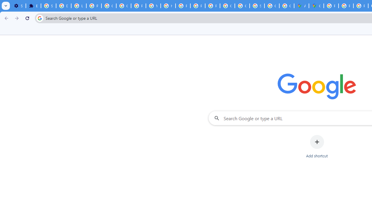 This screenshot has width=372, height=209. Describe the element at coordinates (316, 6) in the screenshot. I see `Google Maps` at that location.